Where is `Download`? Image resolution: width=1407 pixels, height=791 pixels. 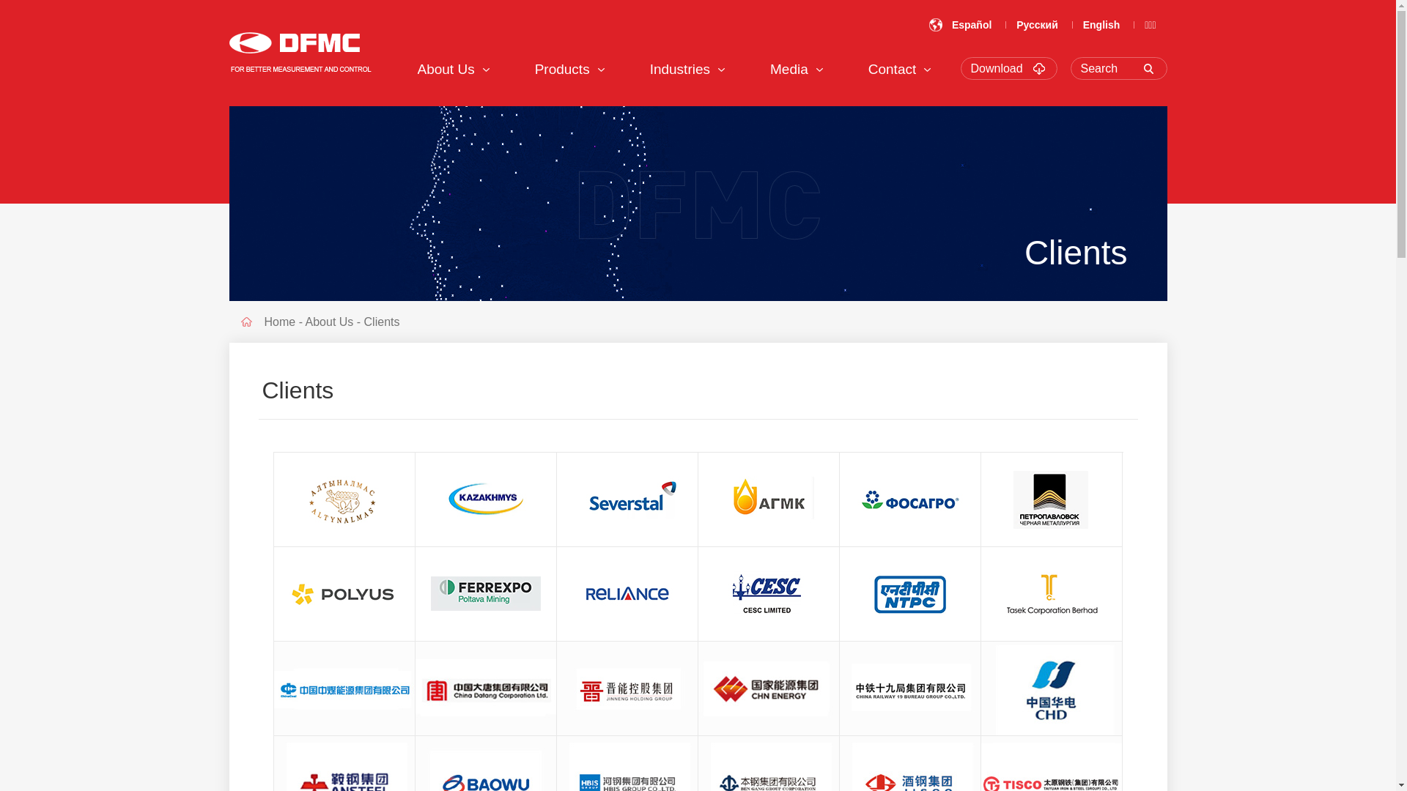
Download is located at coordinates (1013, 69).